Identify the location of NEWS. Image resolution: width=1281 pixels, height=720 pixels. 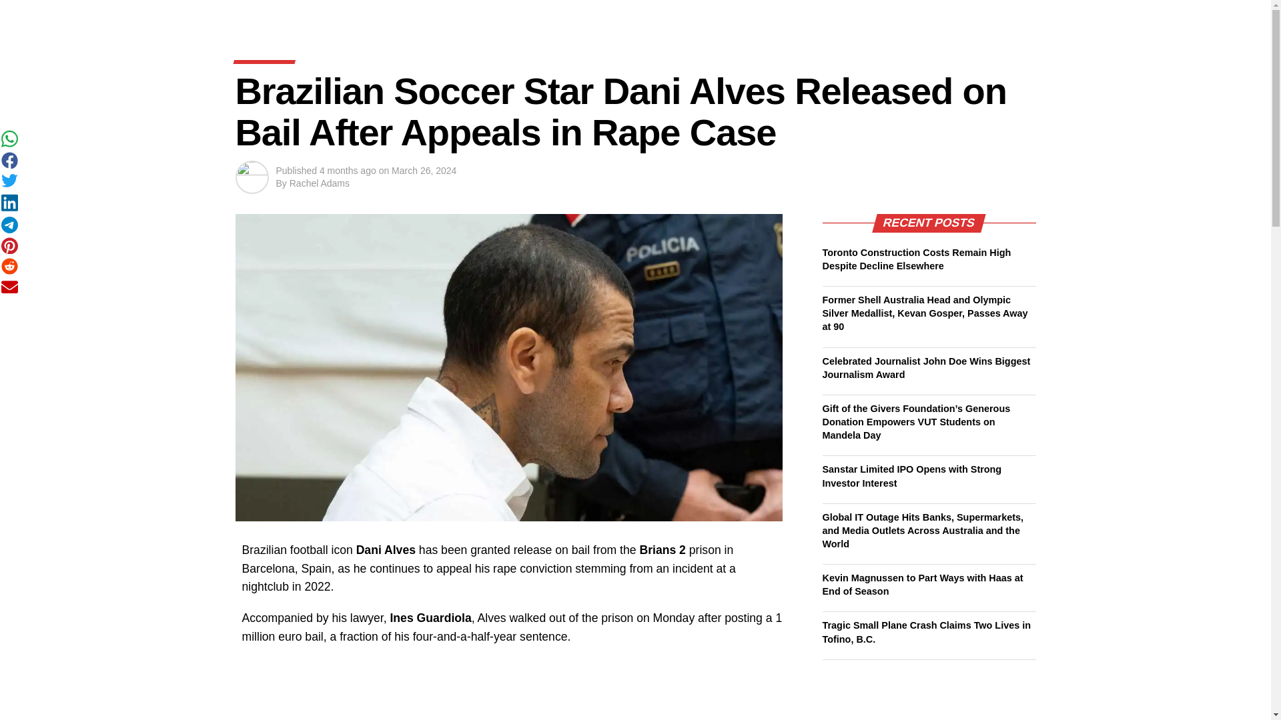
(372, 17).